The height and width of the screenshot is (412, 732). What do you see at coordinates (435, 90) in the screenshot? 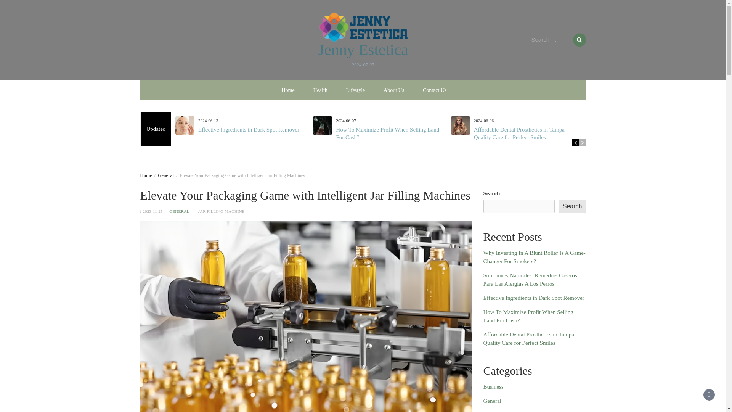
I see `Contact Us` at bounding box center [435, 90].